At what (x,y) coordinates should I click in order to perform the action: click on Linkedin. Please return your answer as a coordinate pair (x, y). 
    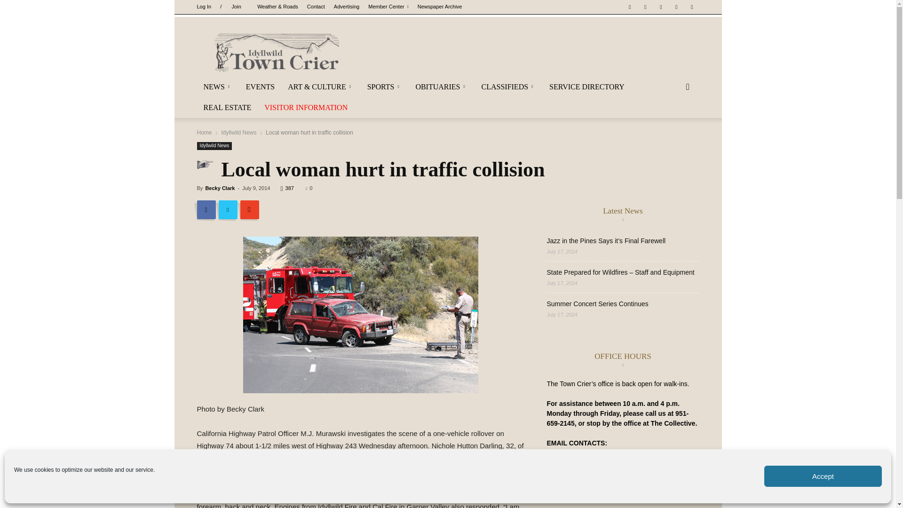
    Looking at the image, I should click on (661, 7).